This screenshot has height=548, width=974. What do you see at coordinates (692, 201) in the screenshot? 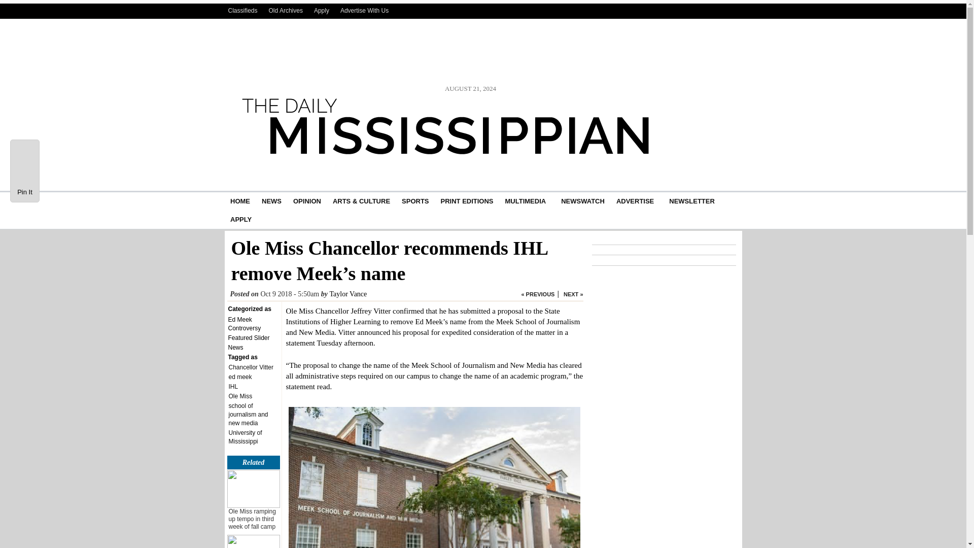
I see `rss` at bounding box center [692, 201].